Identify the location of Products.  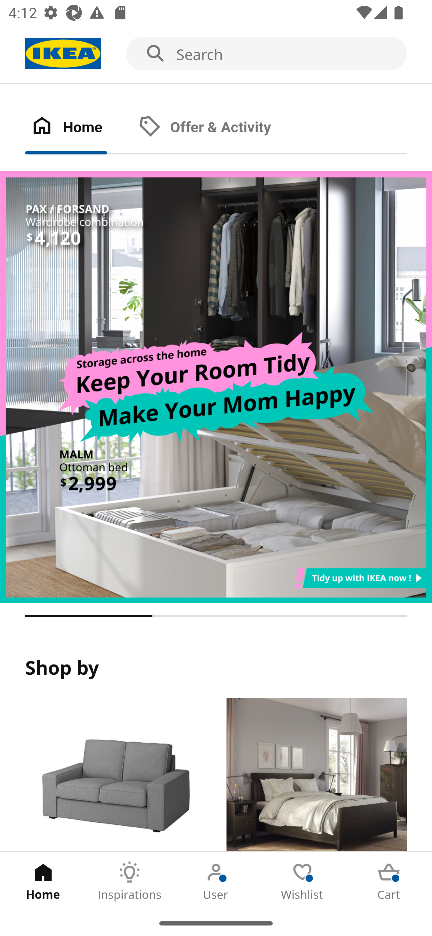
(115, 775).